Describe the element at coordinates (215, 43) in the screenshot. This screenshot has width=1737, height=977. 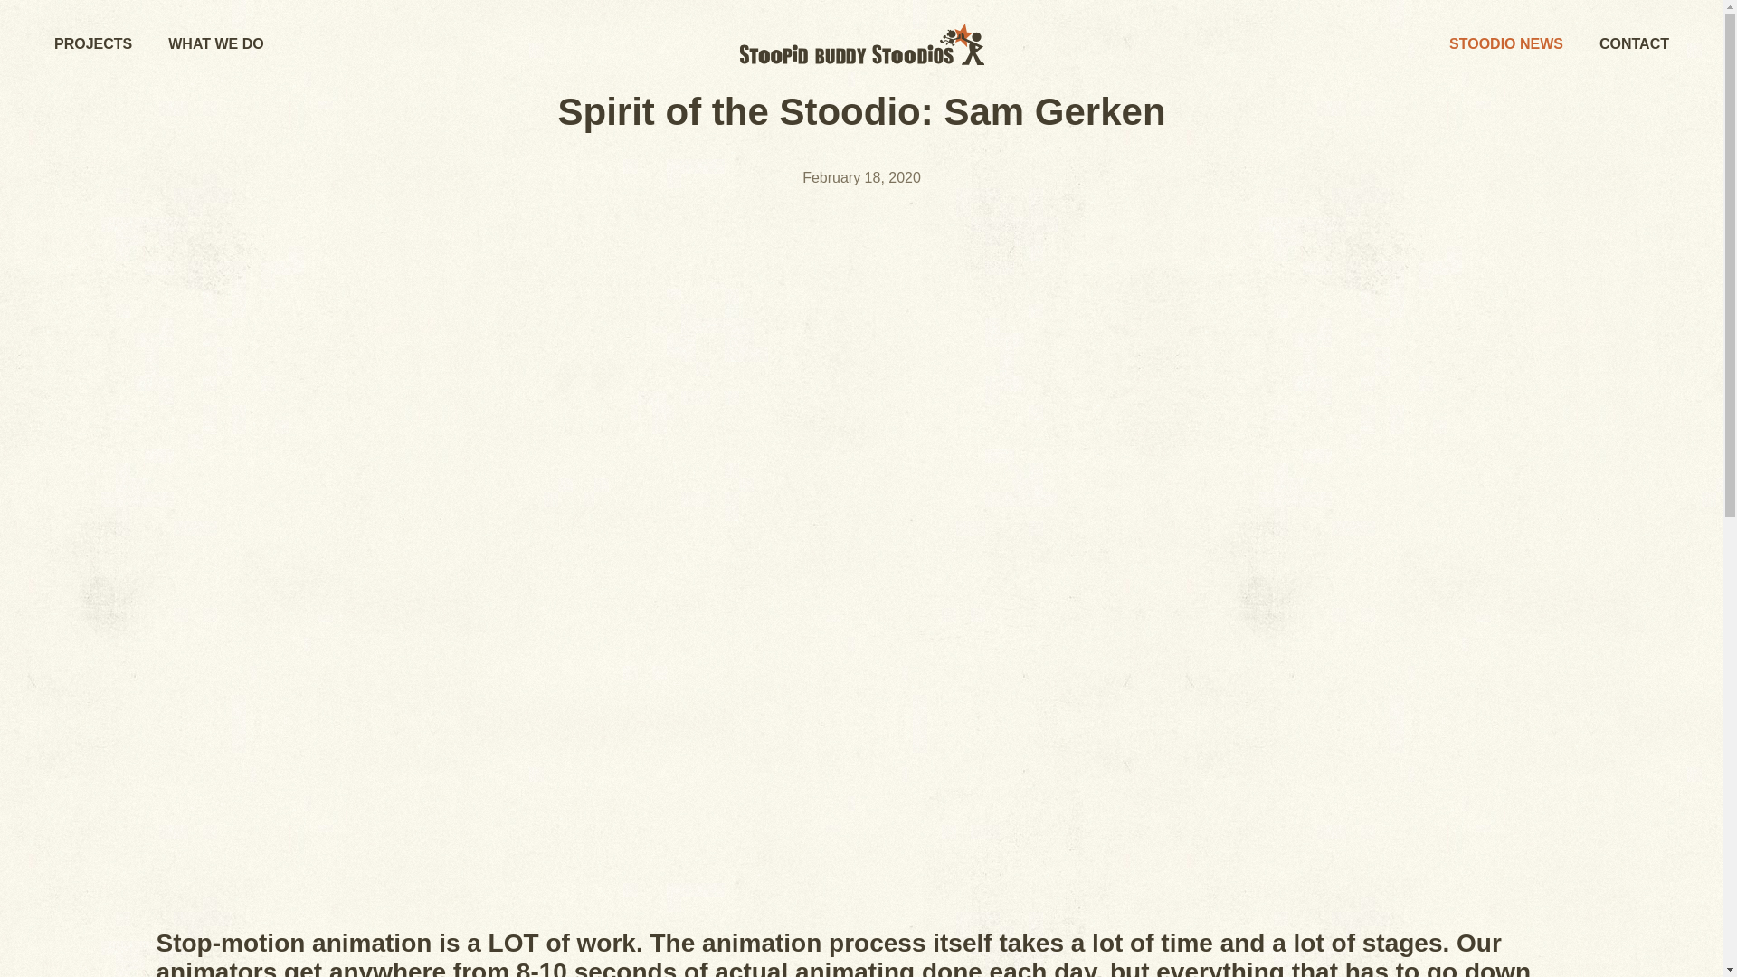
I see `WHAT WE DO` at that location.